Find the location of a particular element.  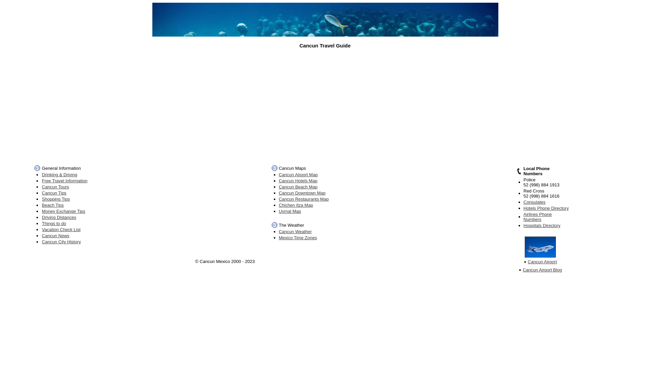

Cancun Weather is located at coordinates (295, 232).